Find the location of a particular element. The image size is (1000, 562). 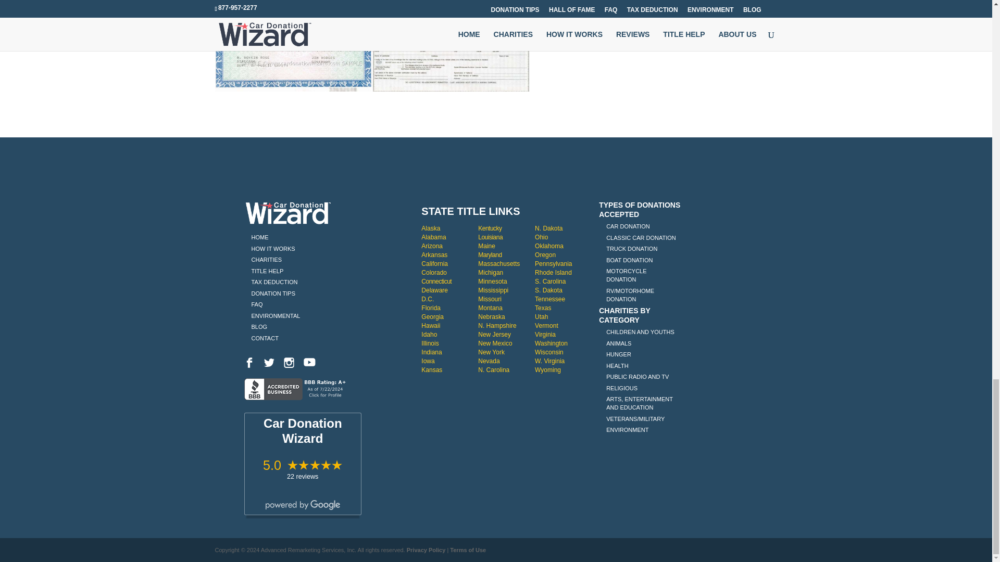

Idaho Title Instructions is located at coordinates (429, 335).